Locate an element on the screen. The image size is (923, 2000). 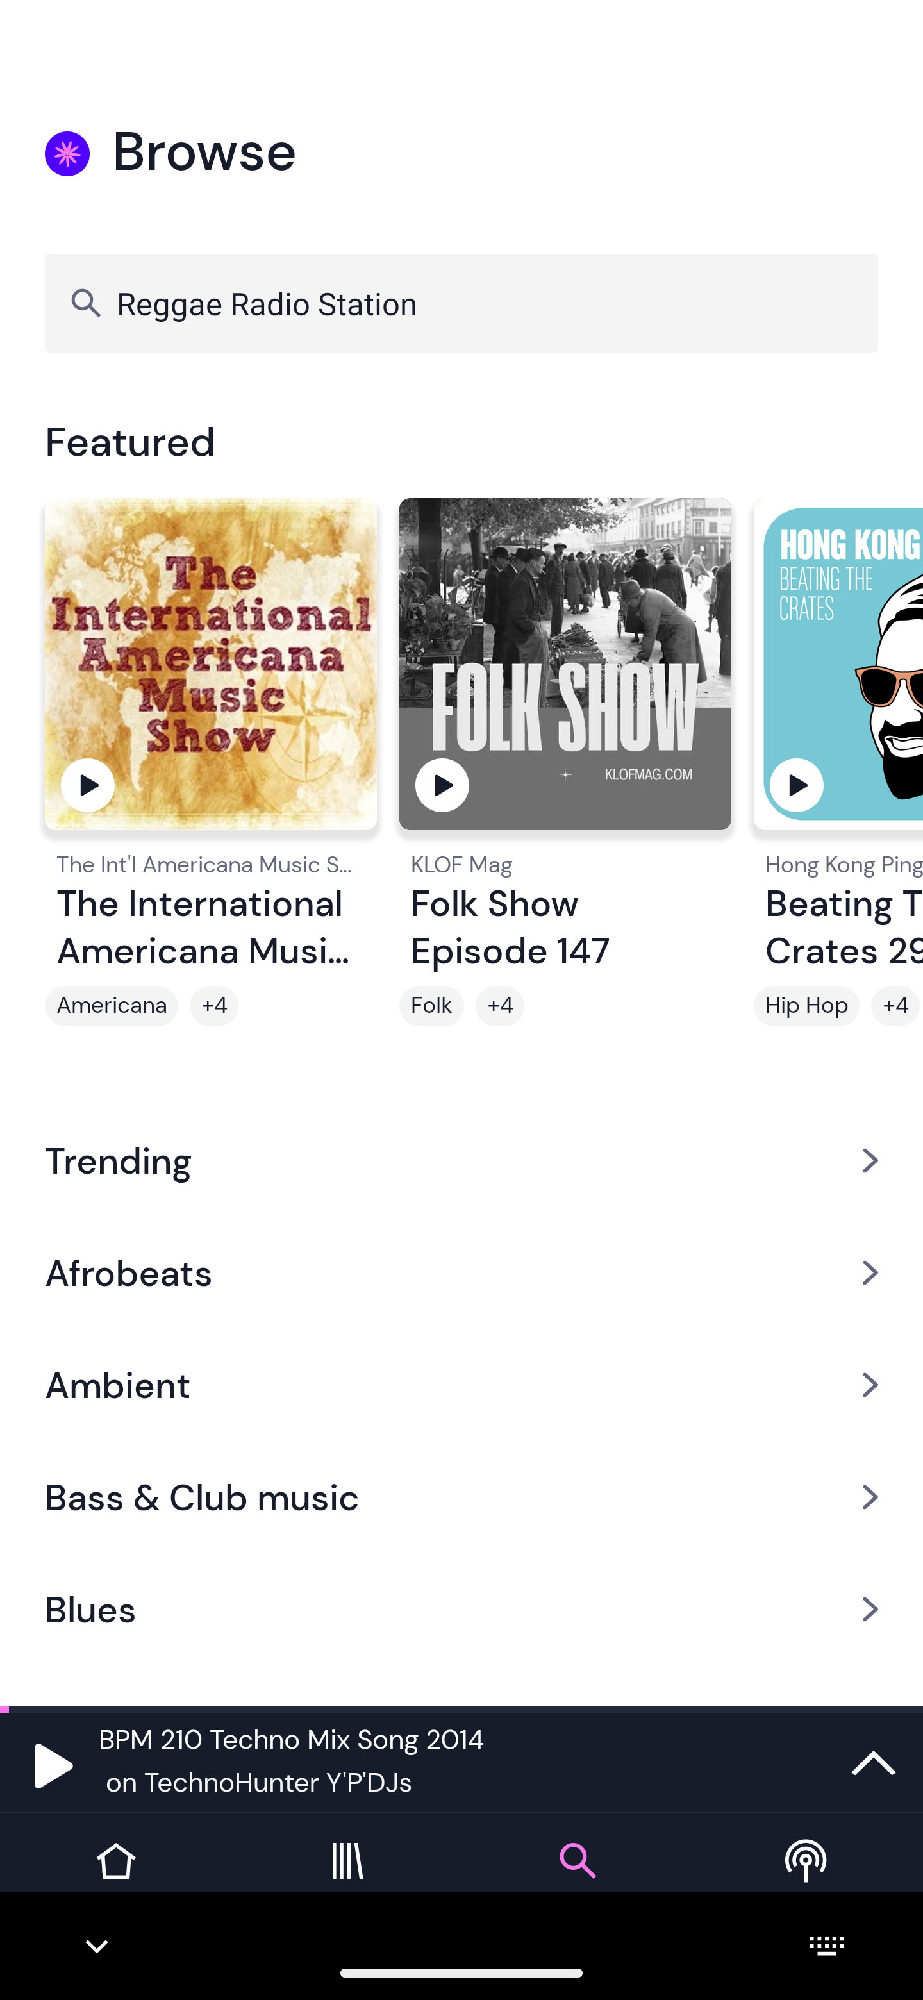
Blues is located at coordinates (462, 1610).